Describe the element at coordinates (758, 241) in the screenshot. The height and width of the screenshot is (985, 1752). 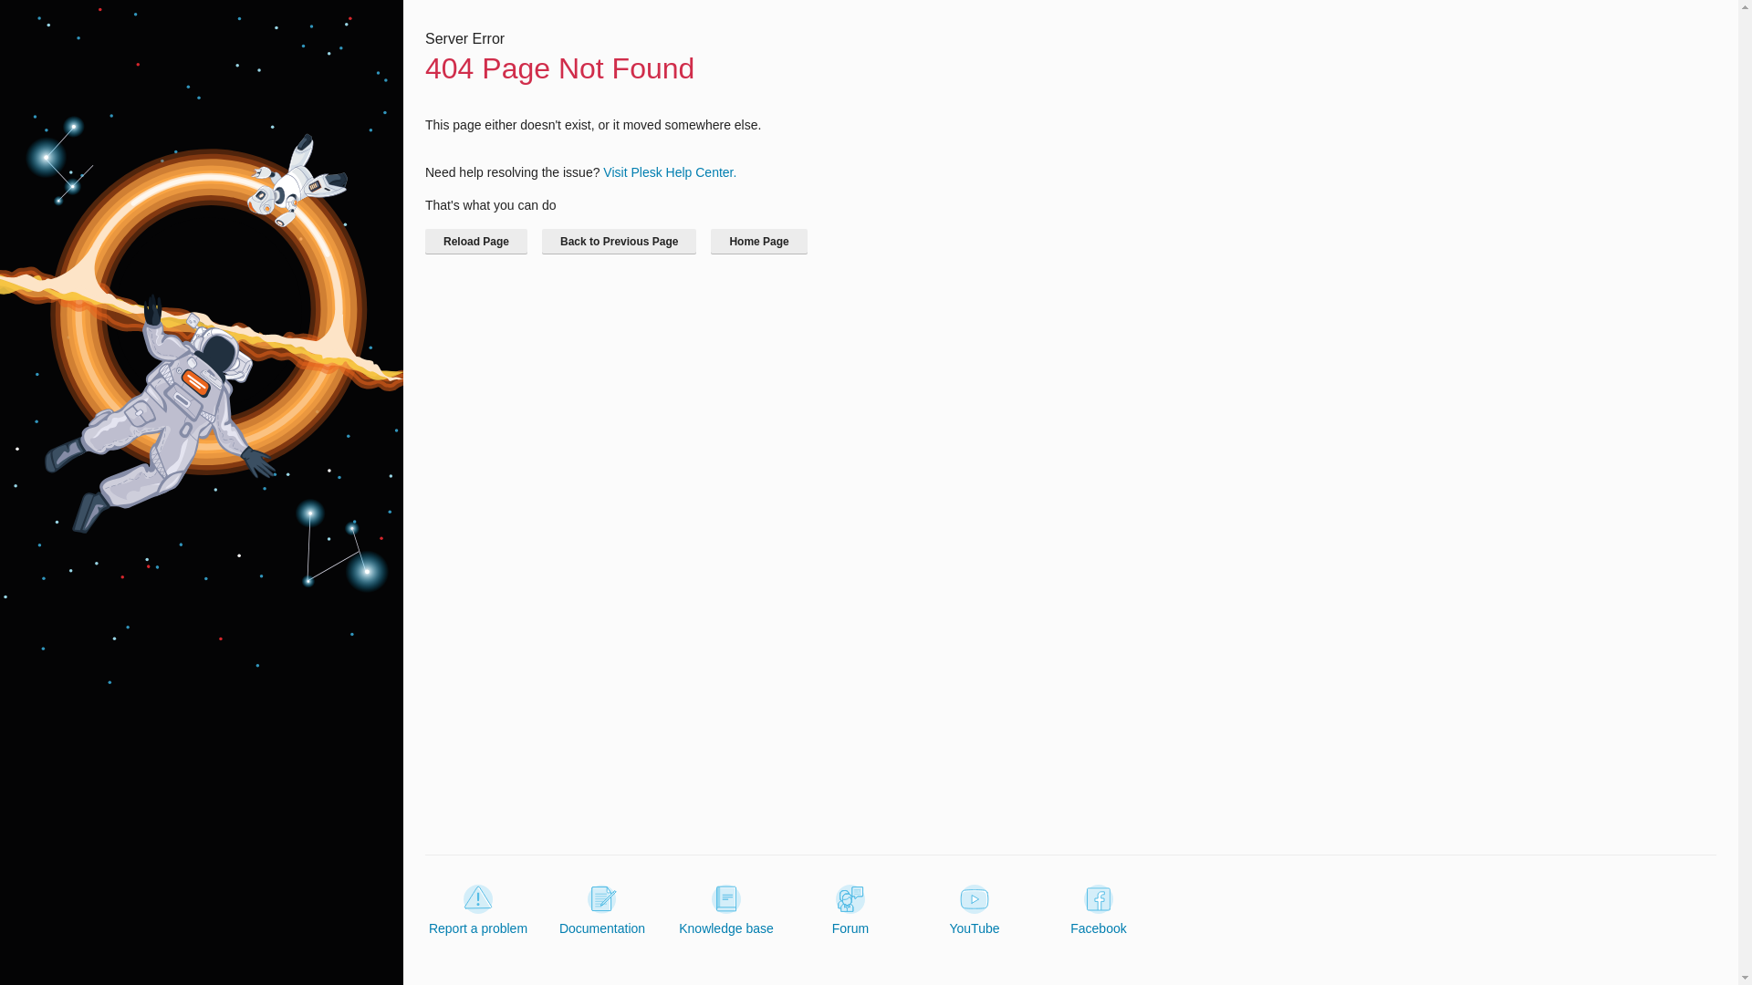
I see `Home Page` at that location.